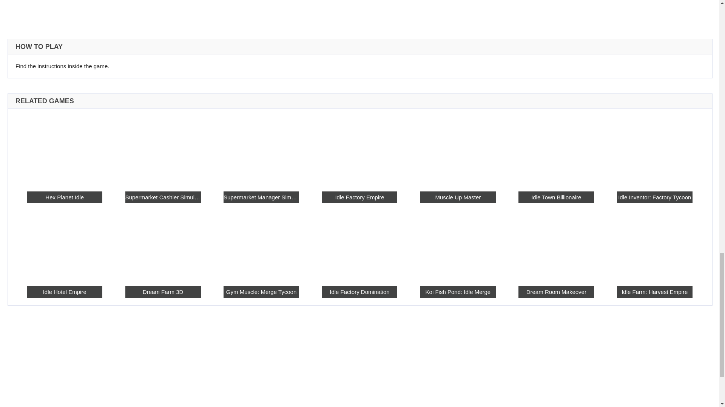  Describe the element at coordinates (458, 197) in the screenshot. I see `Muscle Up Master` at that location.